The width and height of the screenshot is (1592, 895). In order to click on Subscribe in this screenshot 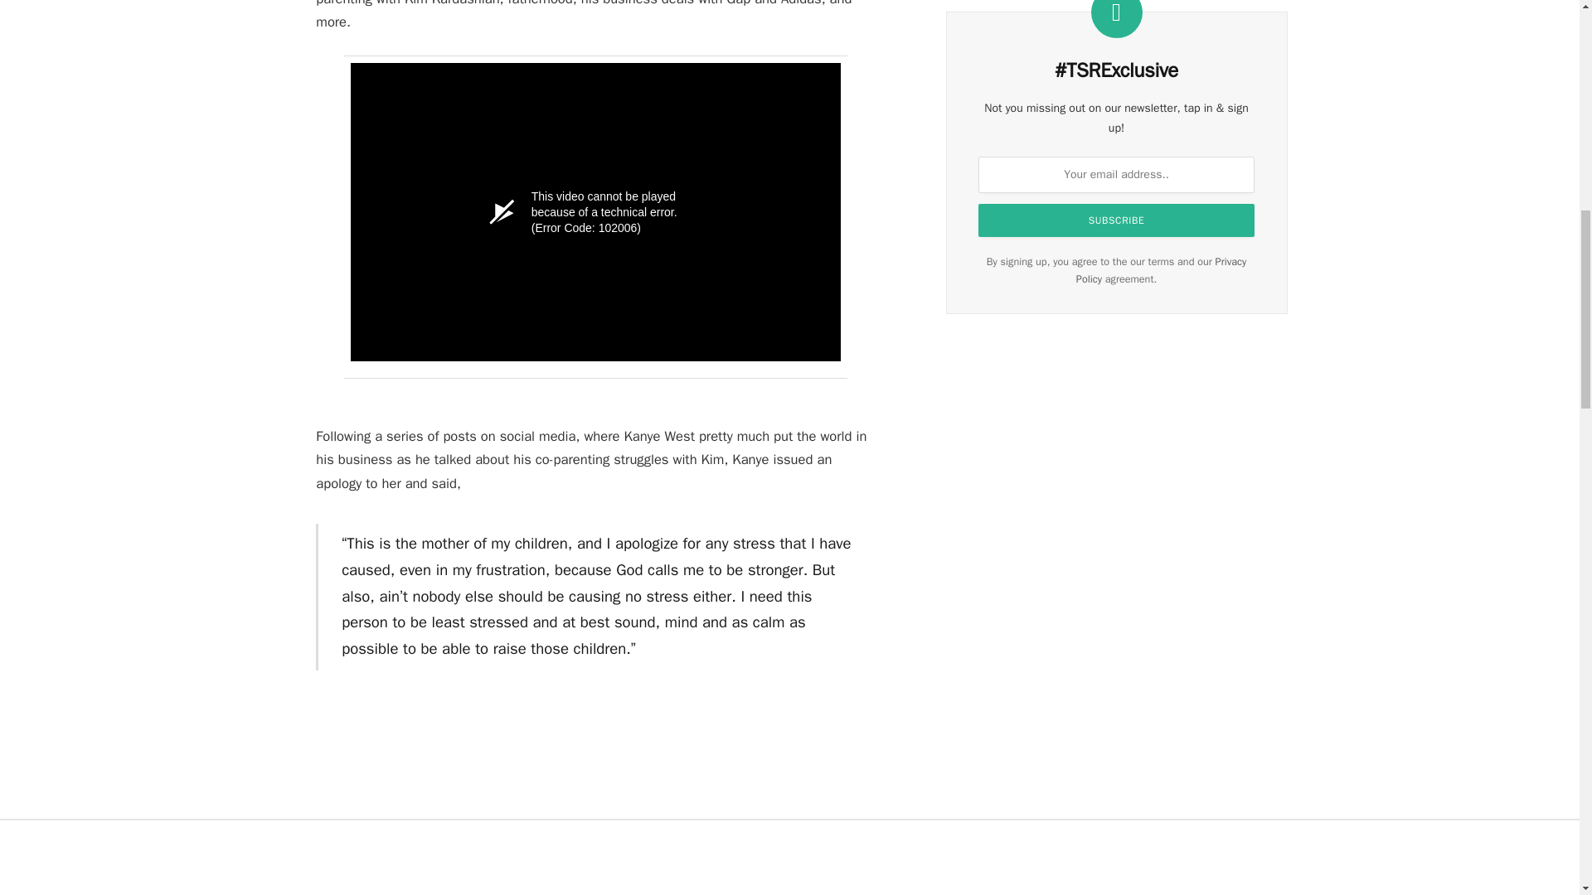, I will do `click(1116, 220)`.